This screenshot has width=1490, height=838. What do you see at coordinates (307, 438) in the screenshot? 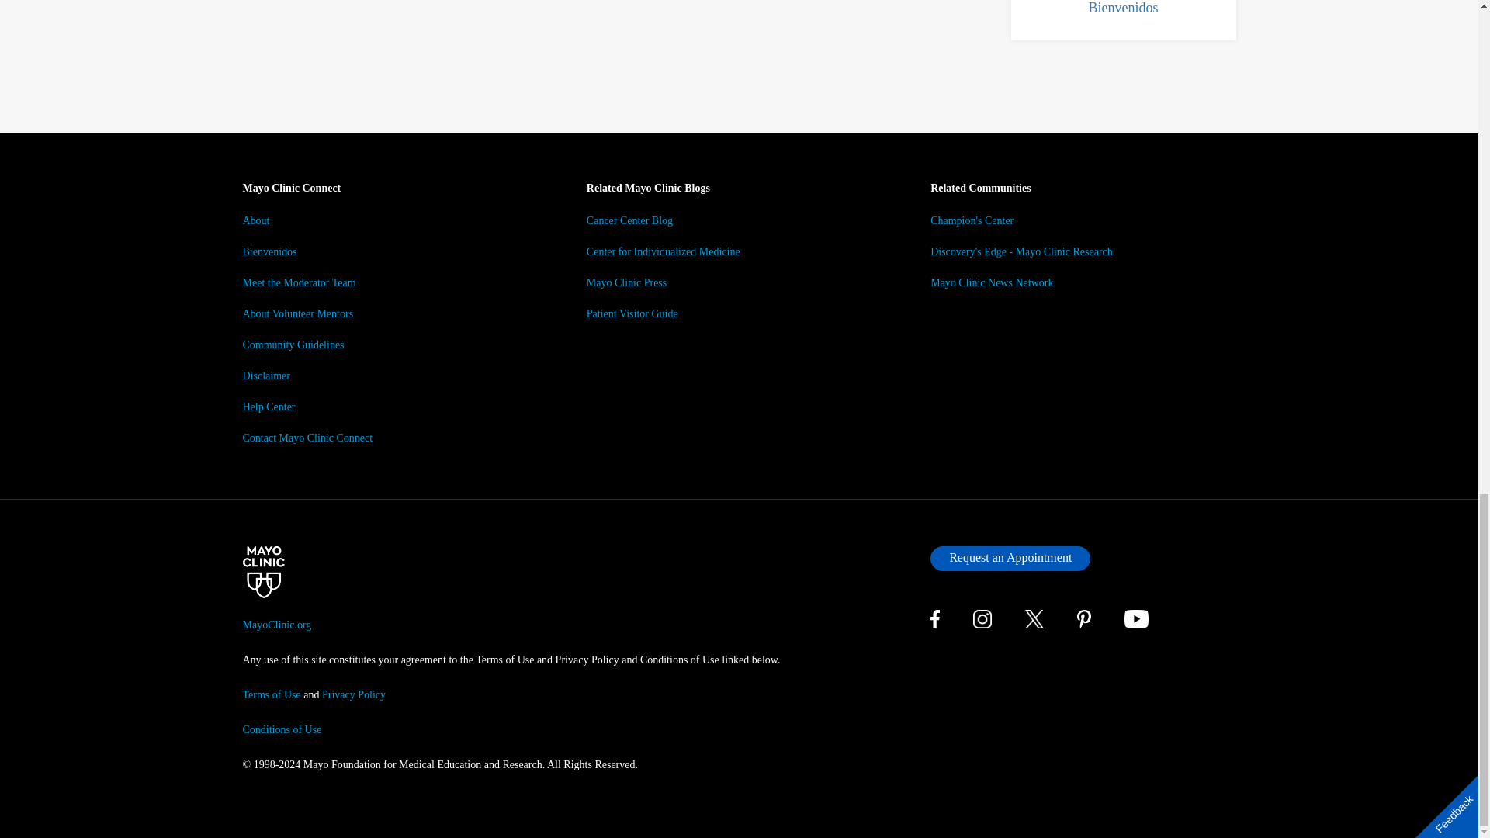
I see `Contact Mayo Clinic Connect` at bounding box center [307, 438].